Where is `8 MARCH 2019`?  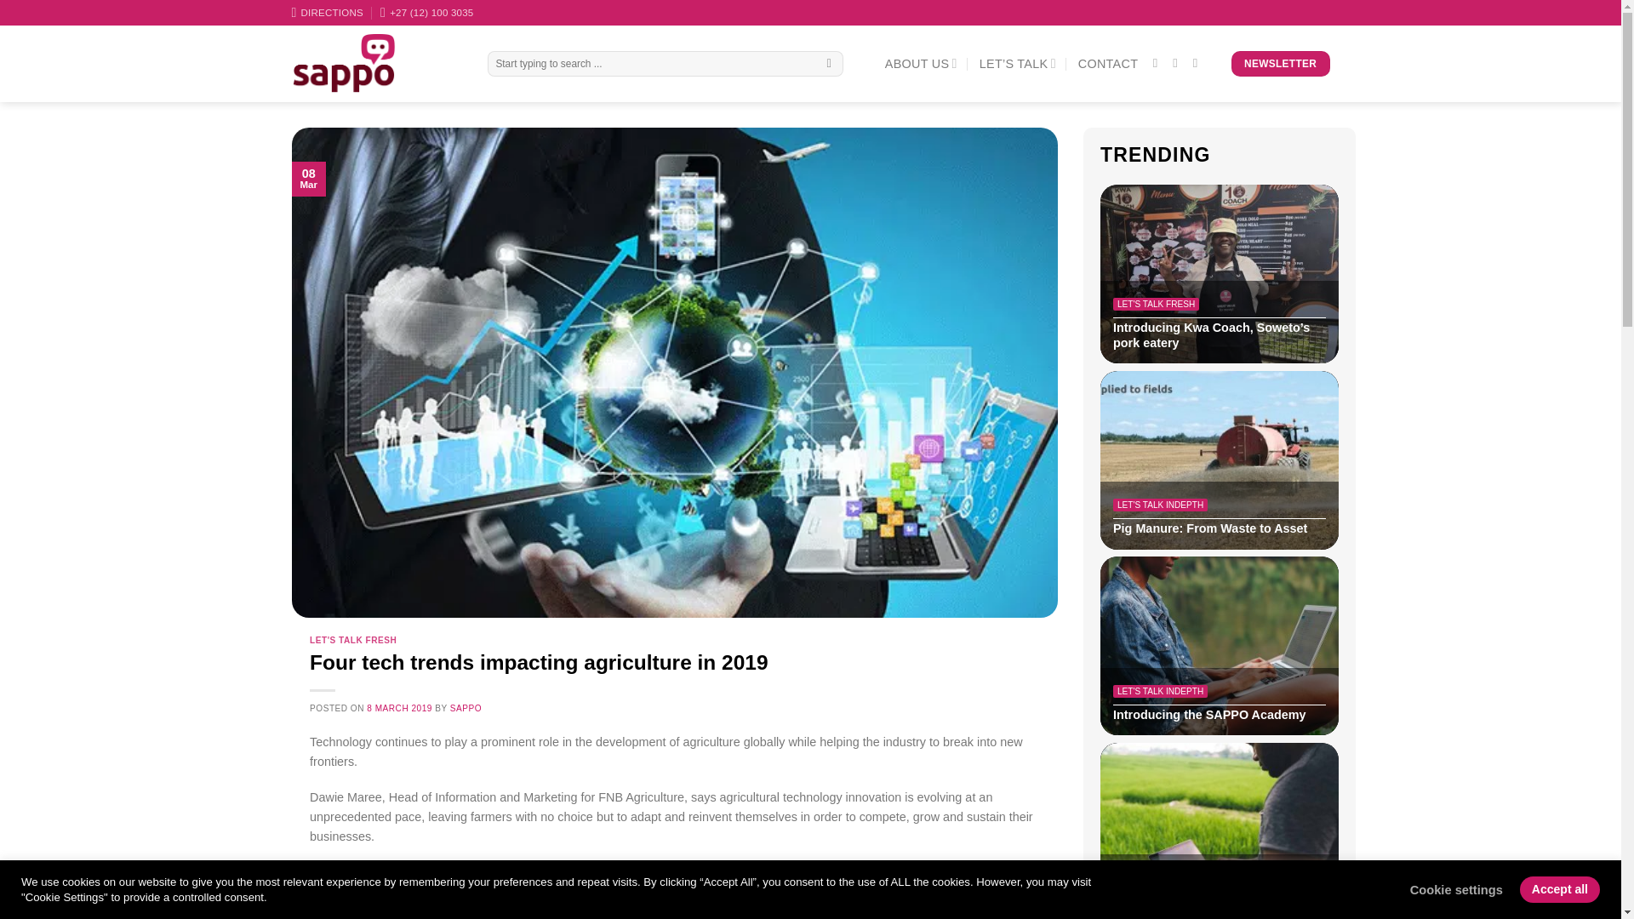
8 MARCH 2019 is located at coordinates (399, 708).